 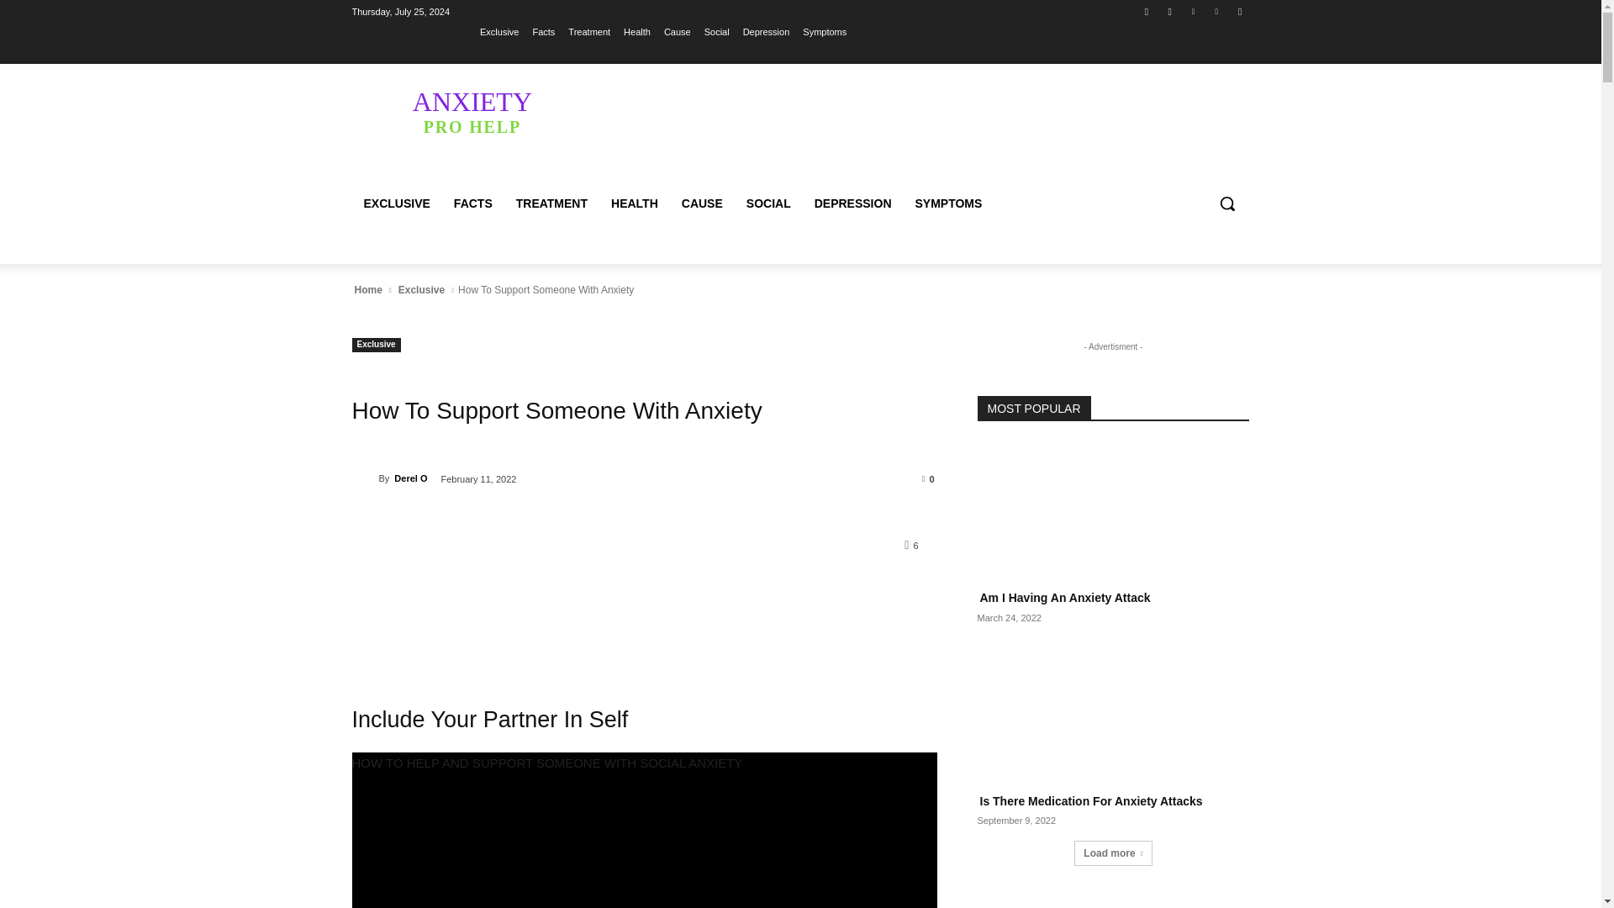 What do you see at coordinates (768, 203) in the screenshot?
I see `SOCIAL` at bounding box center [768, 203].